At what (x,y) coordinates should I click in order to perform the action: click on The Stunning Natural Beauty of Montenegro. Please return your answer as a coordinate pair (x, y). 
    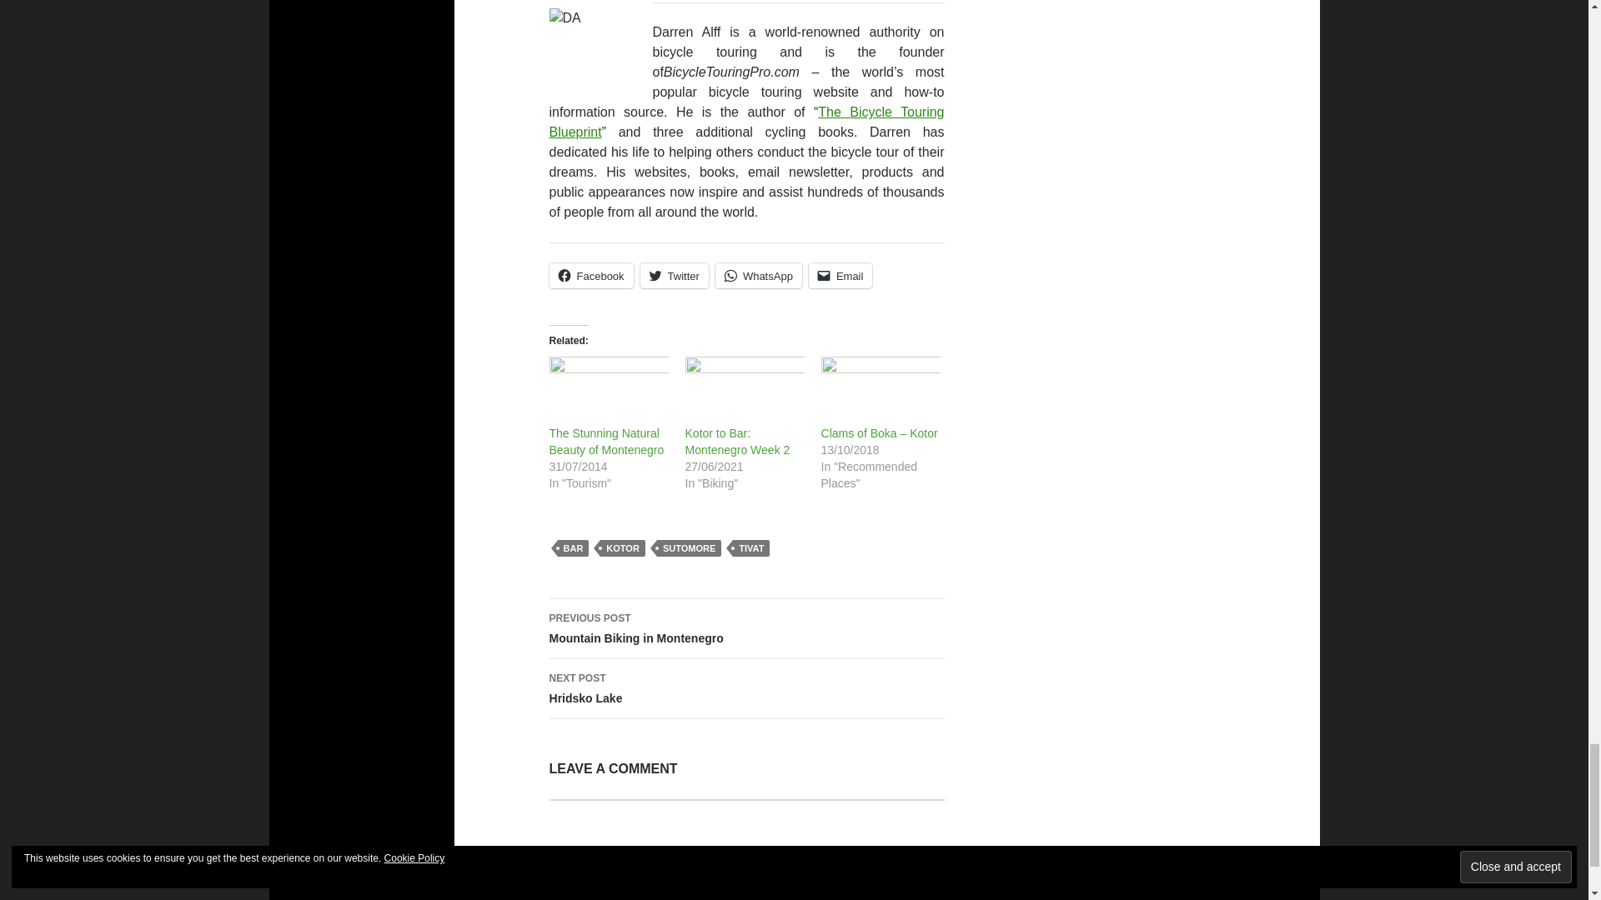
    Looking at the image, I should click on (606, 441).